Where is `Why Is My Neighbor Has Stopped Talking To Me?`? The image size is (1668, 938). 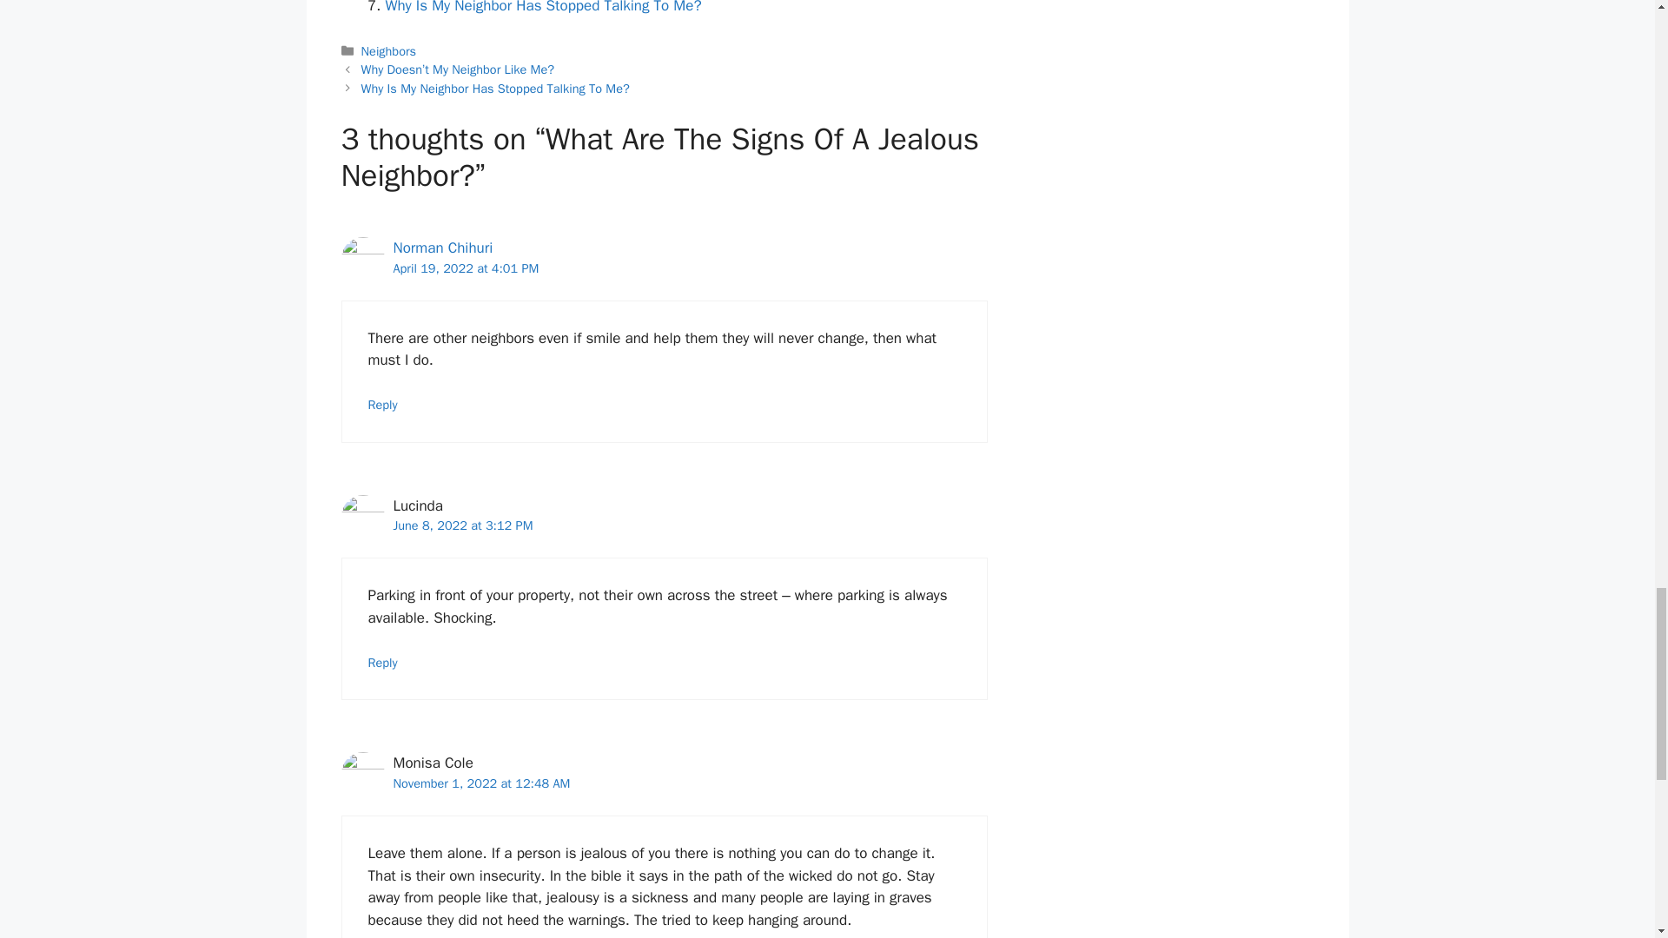
Why Is My Neighbor Has Stopped Talking To Me? is located at coordinates (544, 7).